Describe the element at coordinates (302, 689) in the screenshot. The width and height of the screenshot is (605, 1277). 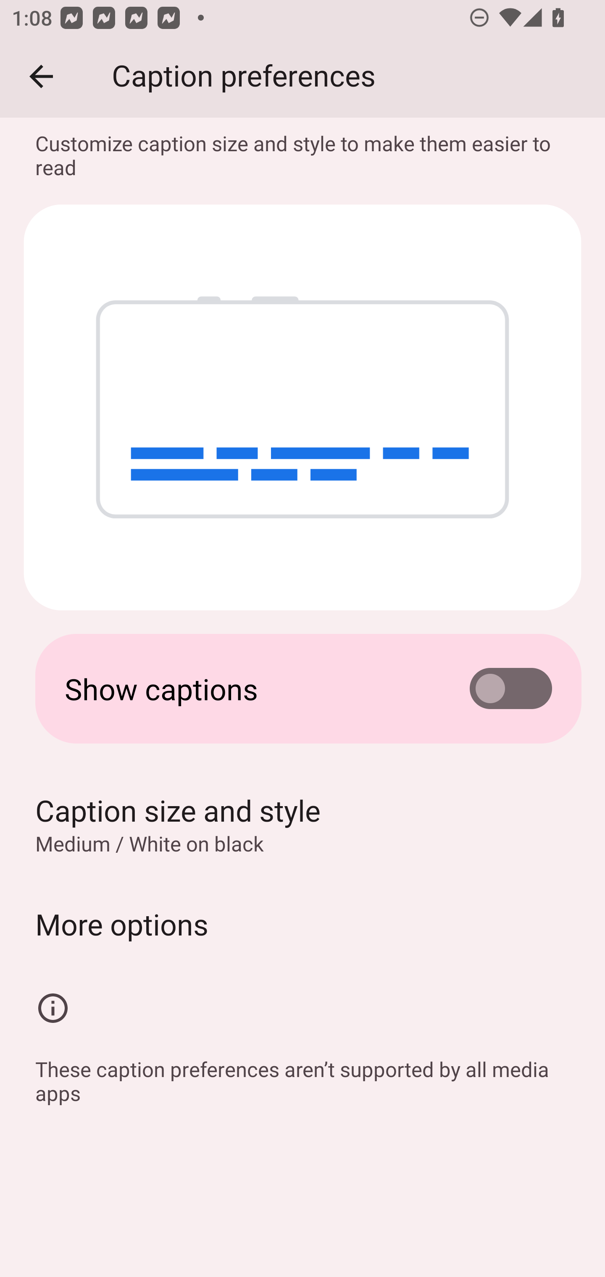
I see `Show captions` at that location.